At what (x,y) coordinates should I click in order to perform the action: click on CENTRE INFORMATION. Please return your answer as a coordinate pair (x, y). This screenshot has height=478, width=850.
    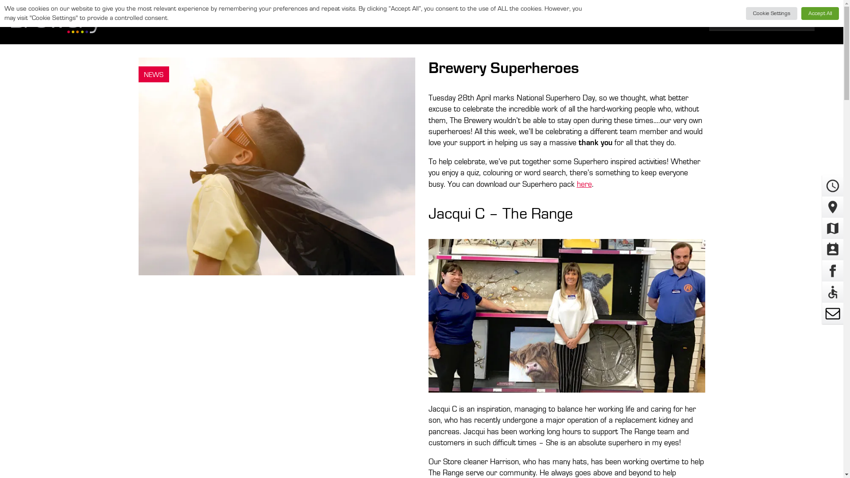
    Looking at the image, I should click on (304, 22).